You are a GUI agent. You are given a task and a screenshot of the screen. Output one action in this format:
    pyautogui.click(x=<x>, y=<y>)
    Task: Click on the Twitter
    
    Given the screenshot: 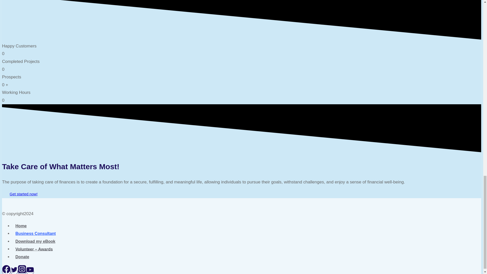 What is the action you would take?
    pyautogui.click(x=14, y=269)
    